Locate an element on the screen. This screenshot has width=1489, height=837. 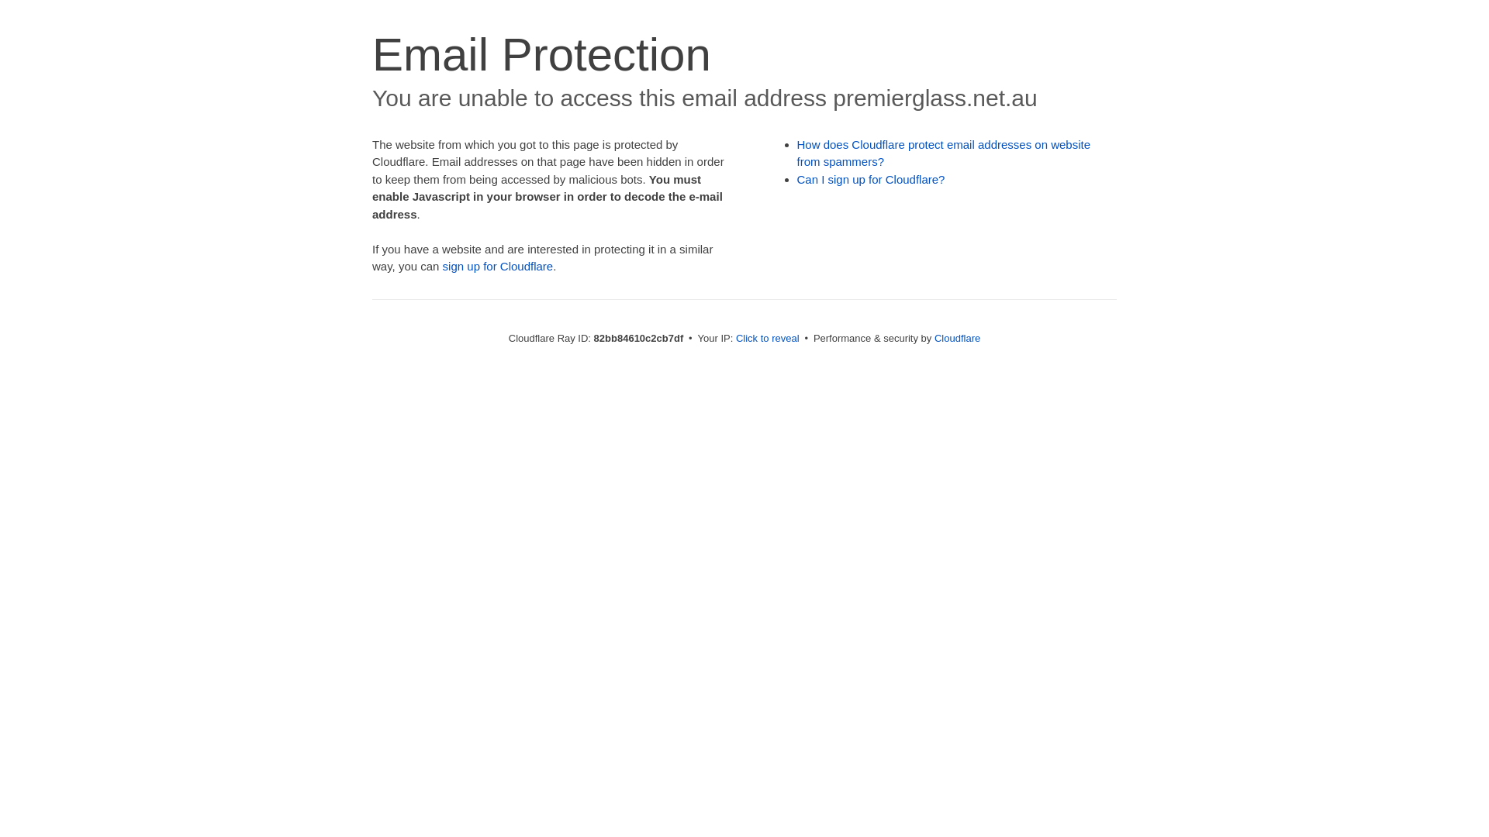
Click to reveal is located at coordinates (768, 338).